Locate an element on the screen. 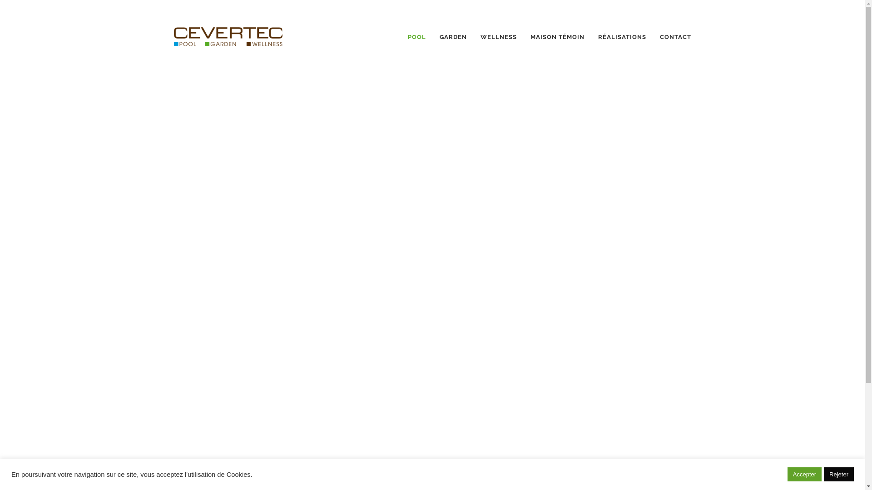  Accepter is located at coordinates (805, 475).